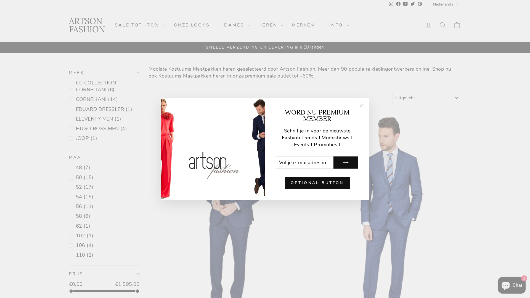  I want to click on MAAT, so click(104, 157).